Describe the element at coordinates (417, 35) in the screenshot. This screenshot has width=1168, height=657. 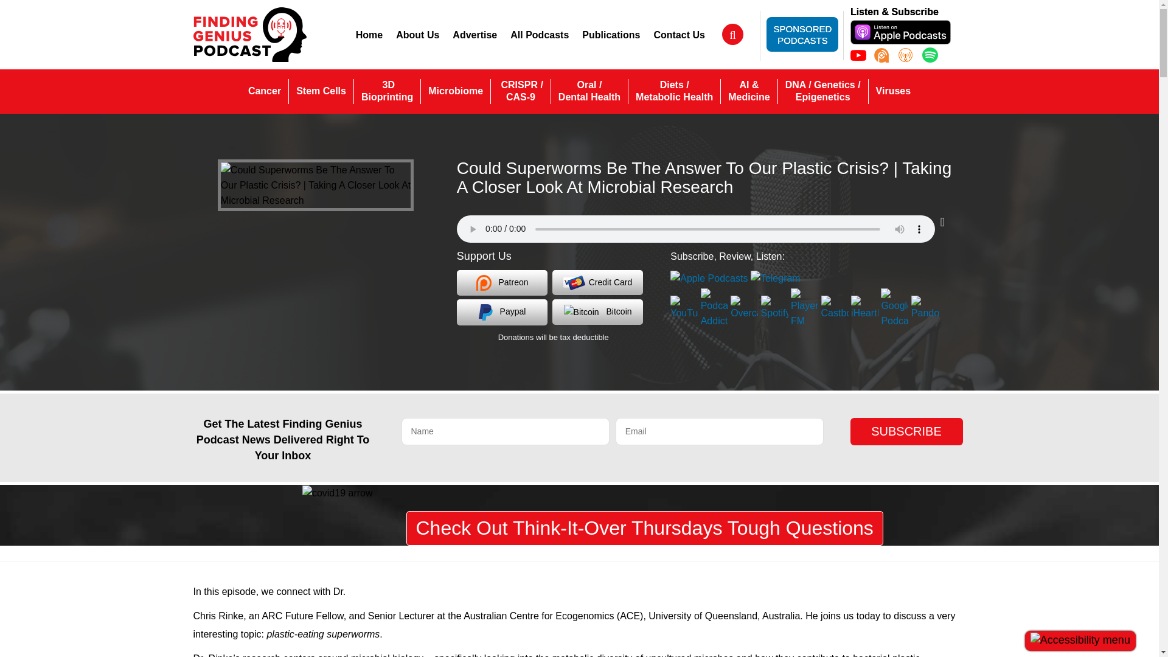
I see `About Us` at that location.